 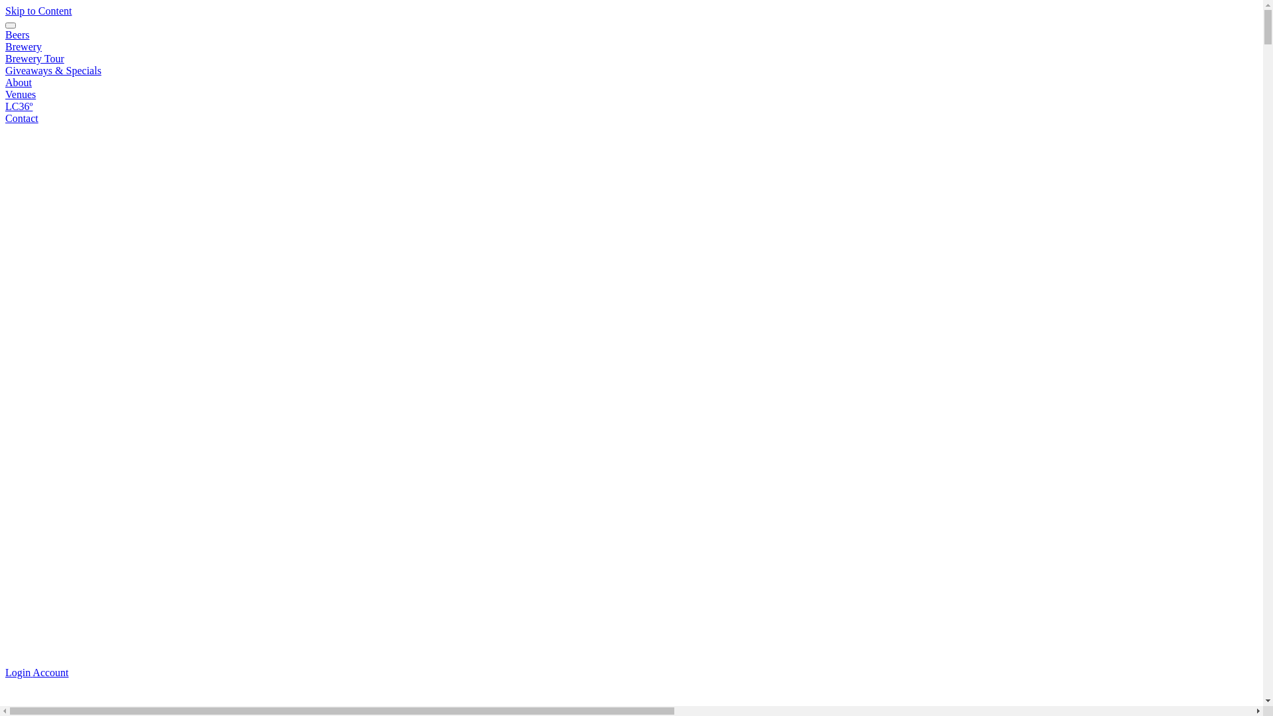 I want to click on Beers, so click(x=17, y=34).